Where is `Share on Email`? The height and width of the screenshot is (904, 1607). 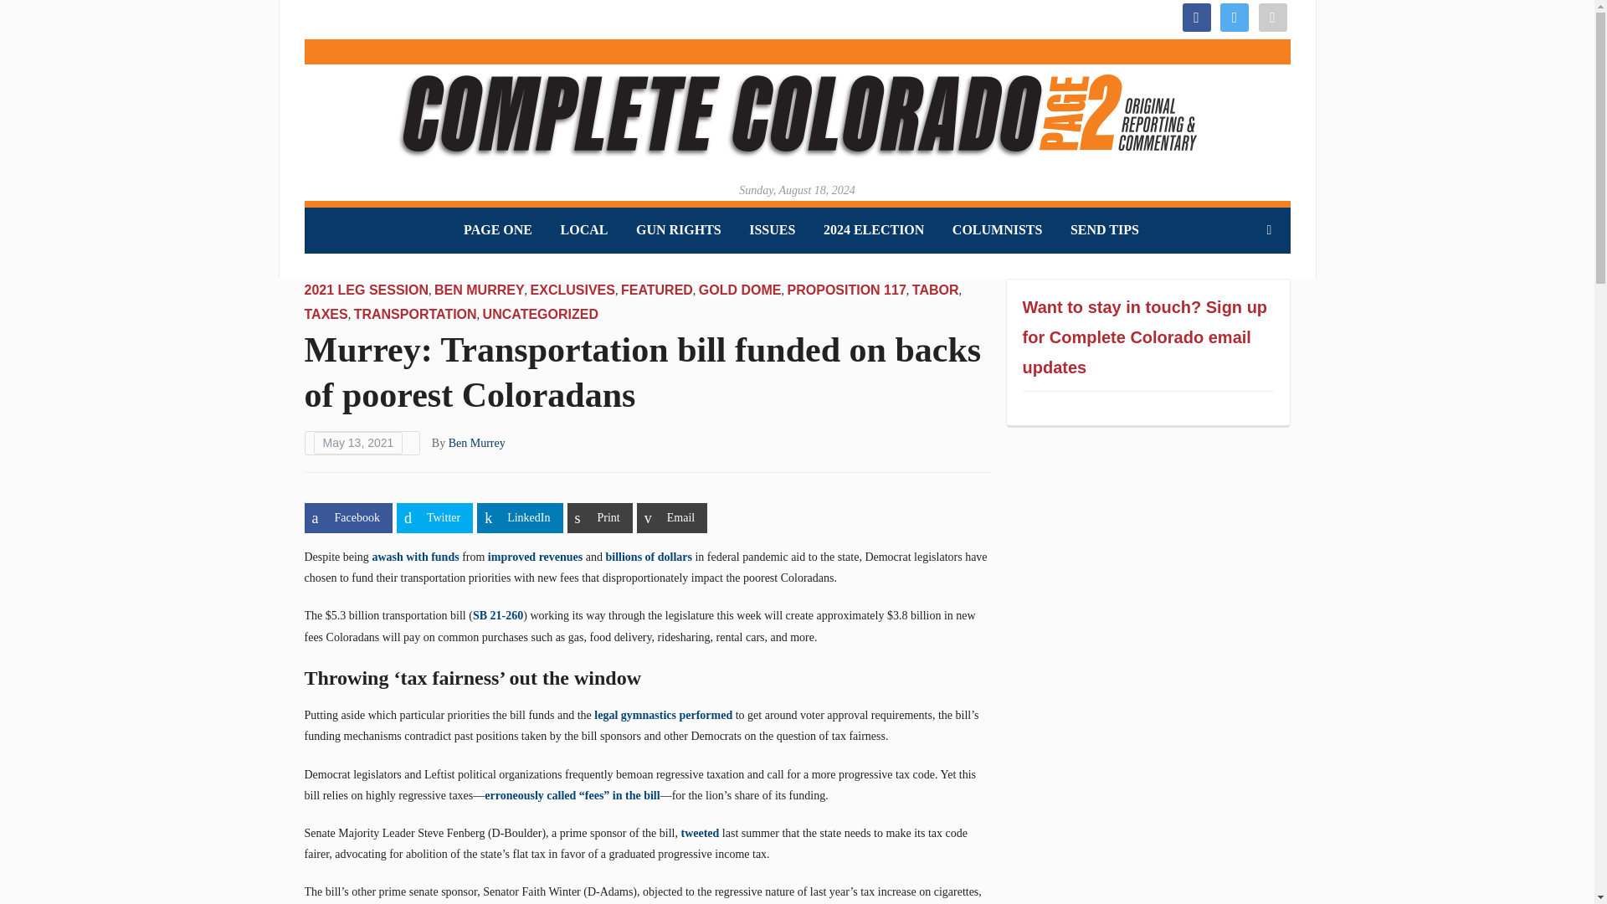 Share on Email is located at coordinates (671, 517).